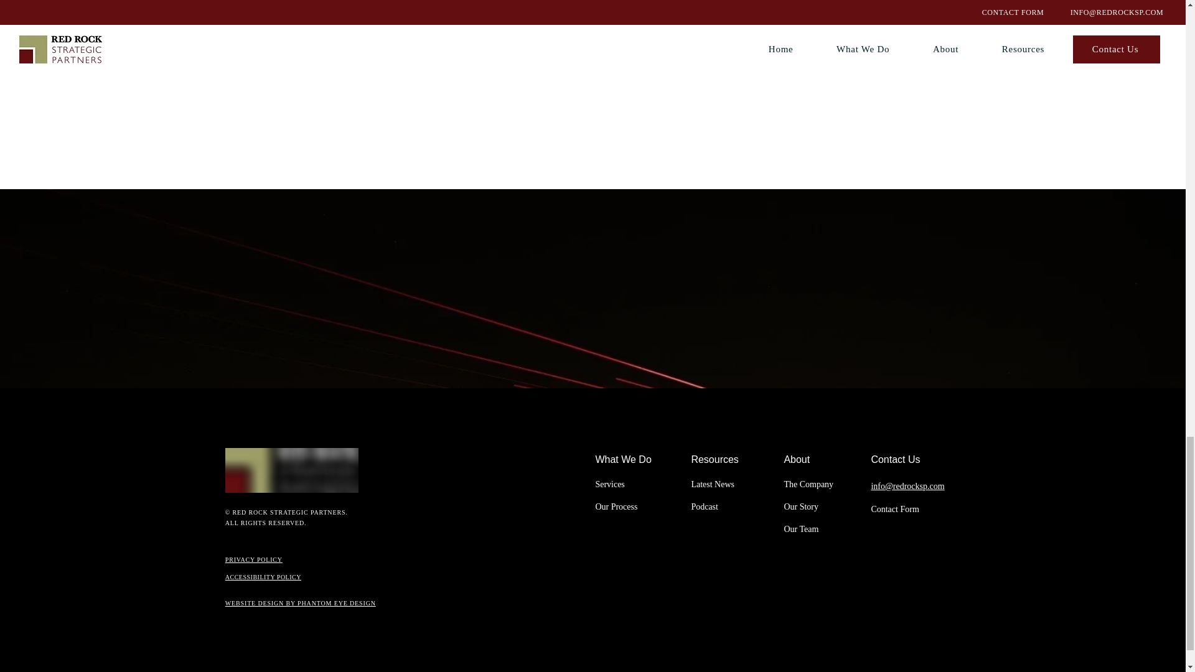 The width and height of the screenshot is (1195, 672). What do you see at coordinates (808, 484) in the screenshot?
I see `The Company` at bounding box center [808, 484].